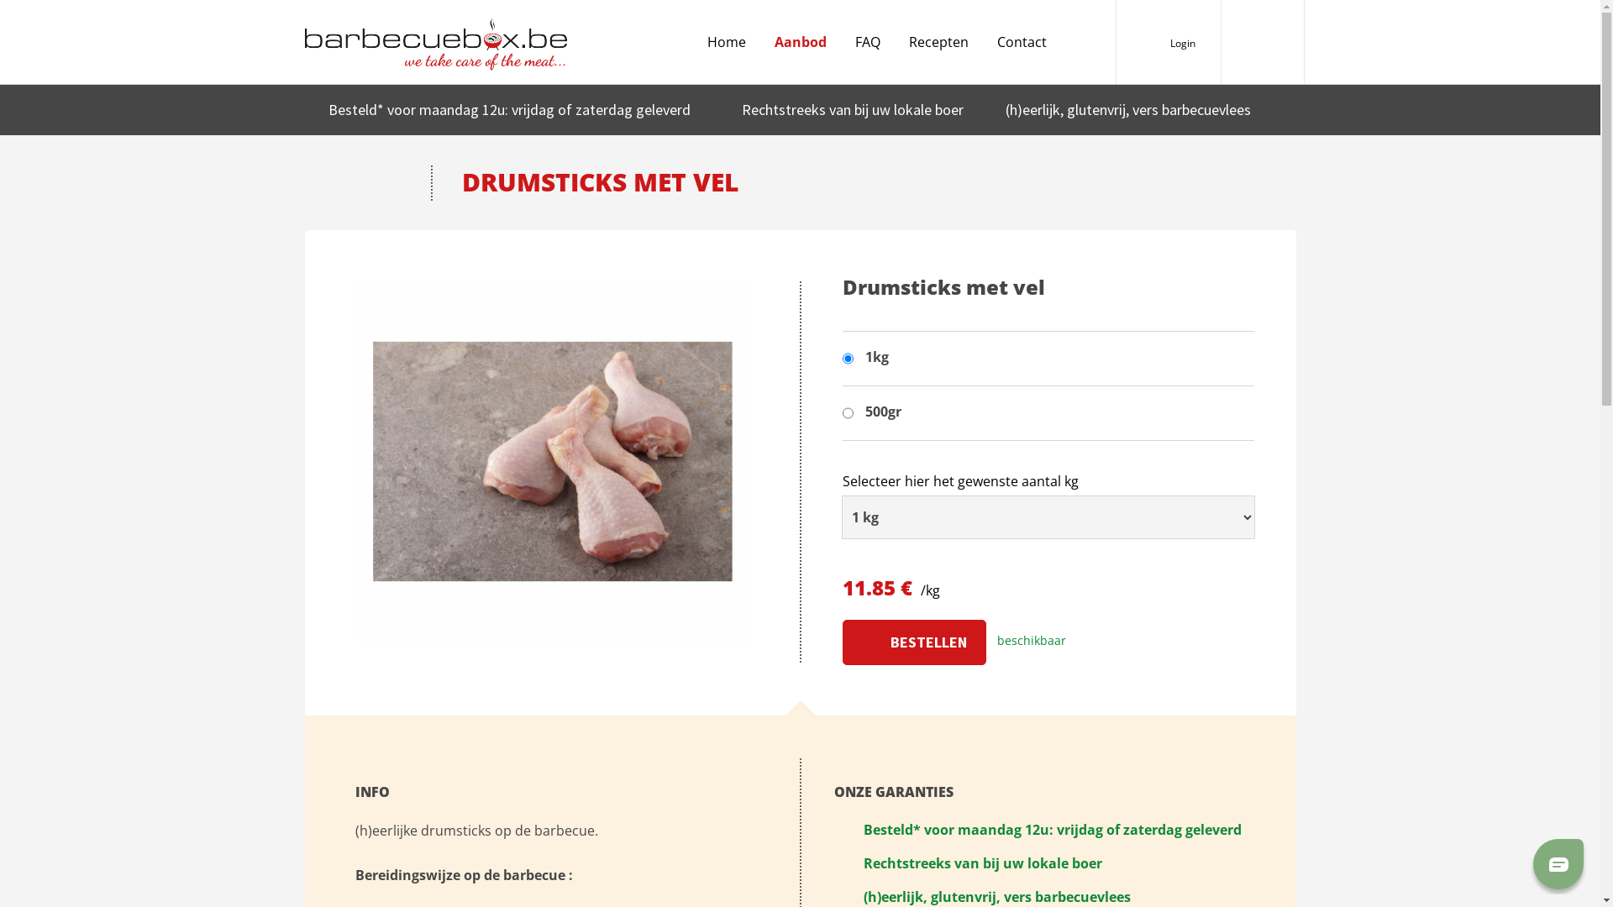 Image resolution: width=1613 pixels, height=907 pixels. I want to click on we take care of the meat..., so click(435, 38).